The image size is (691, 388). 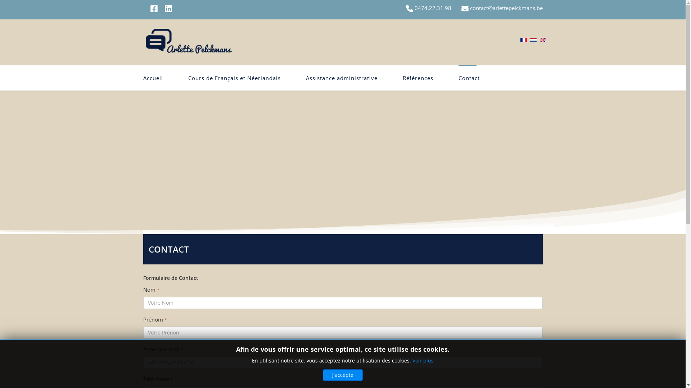 What do you see at coordinates (429, 8) in the screenshot?
I see `0474.22.31.98` at bounding box center [429, 8].